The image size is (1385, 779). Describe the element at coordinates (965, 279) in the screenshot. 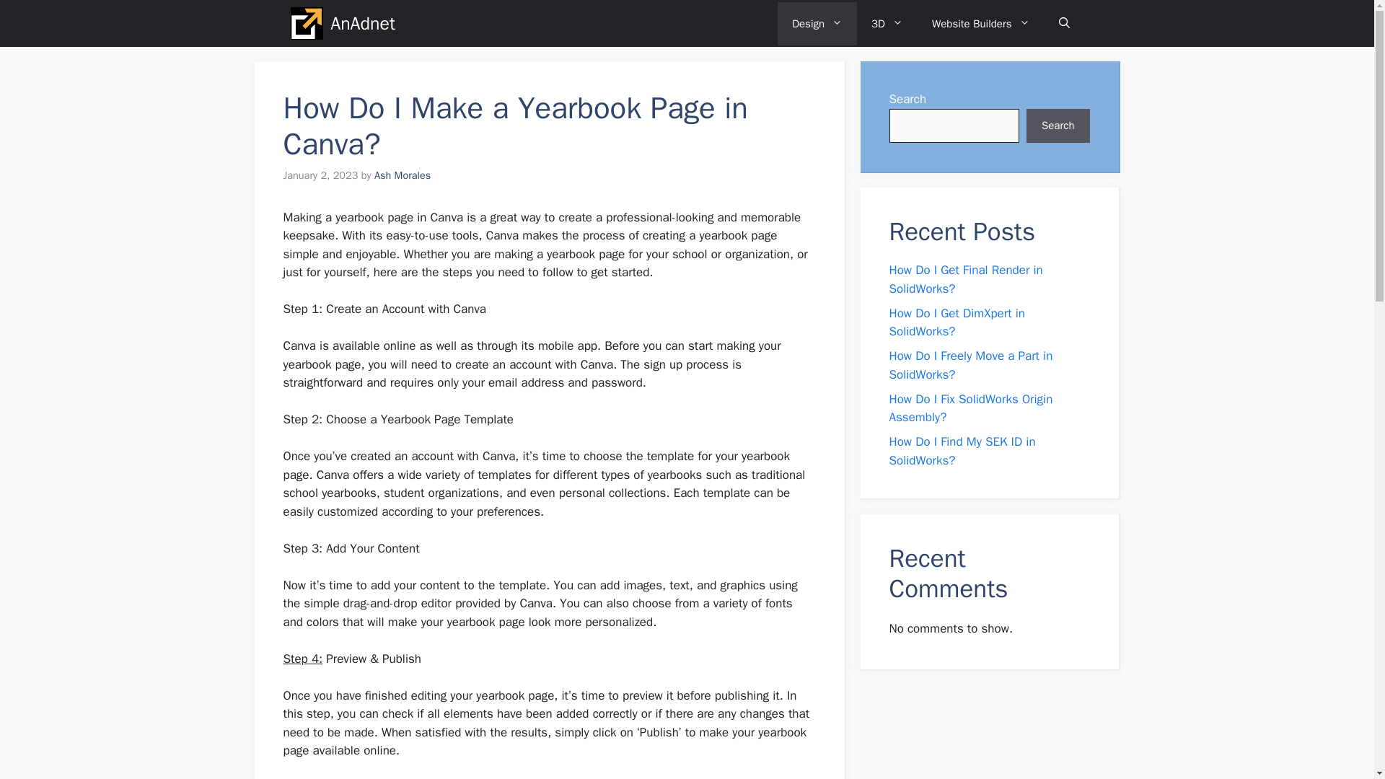

I see `How Do I Get Final Render in SolidWorks?` at that location.